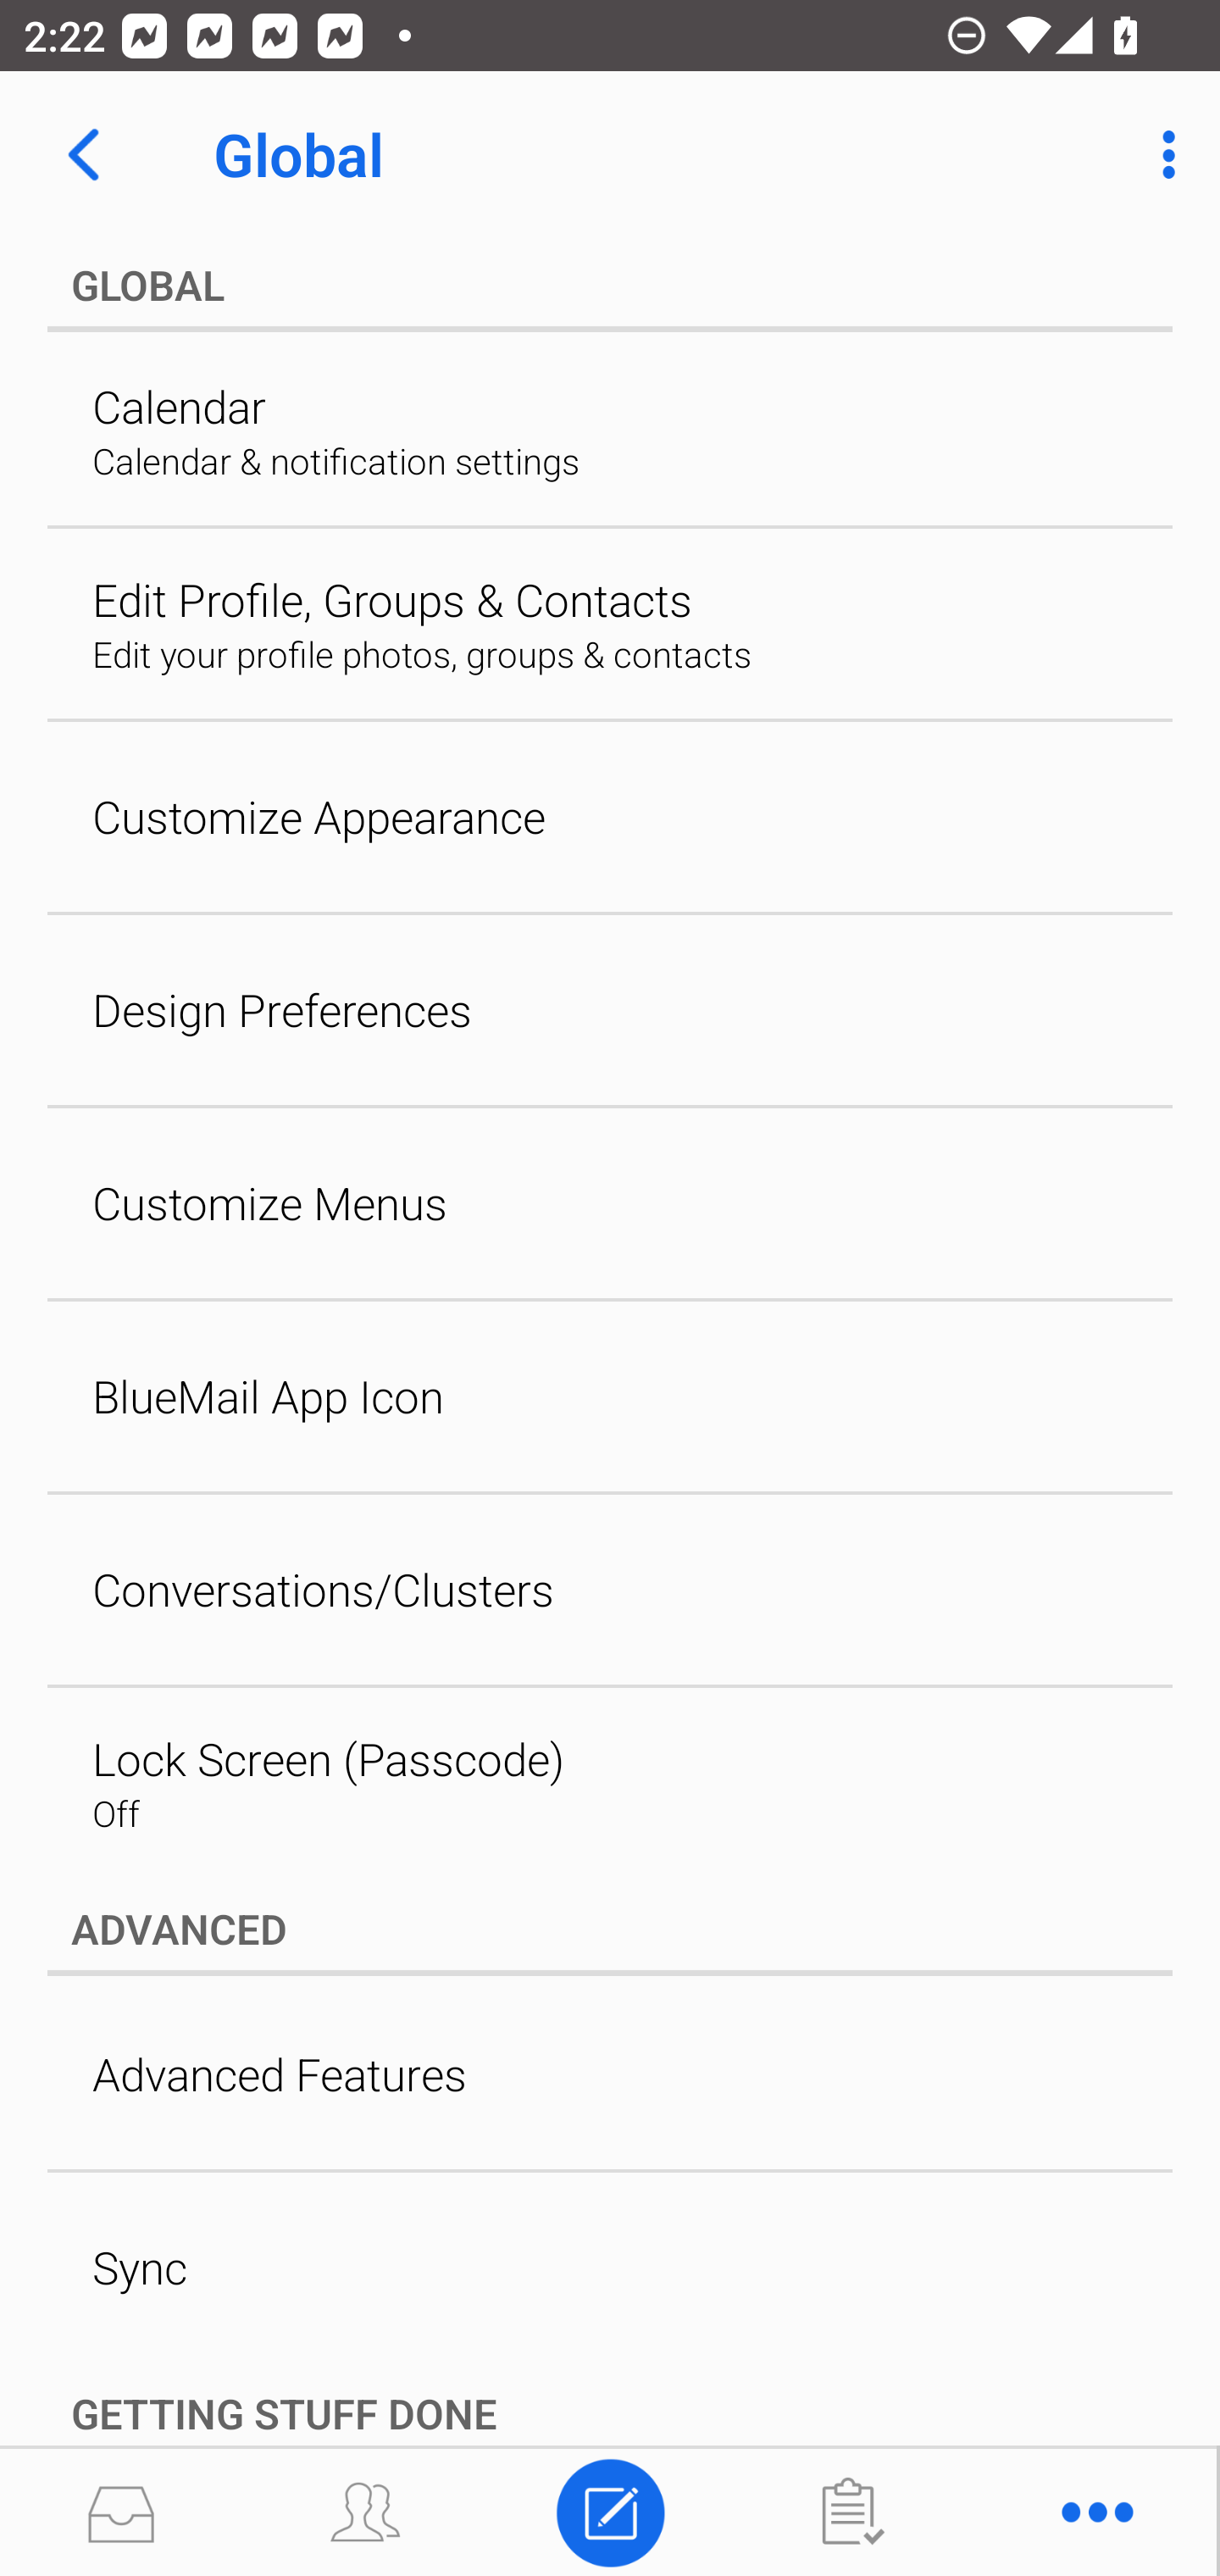  What do you see at coordinates (610, 1010) in the screenshot?
I see `Design Preferences` at bounding box center [610, 1010].